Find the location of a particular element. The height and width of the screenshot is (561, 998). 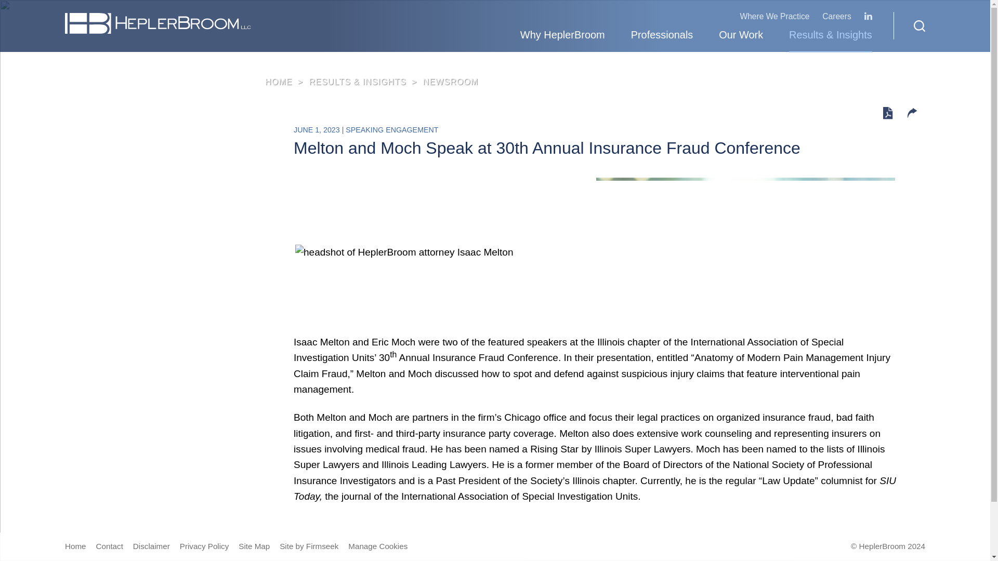

Main Content is located at coordinates (457, 13).